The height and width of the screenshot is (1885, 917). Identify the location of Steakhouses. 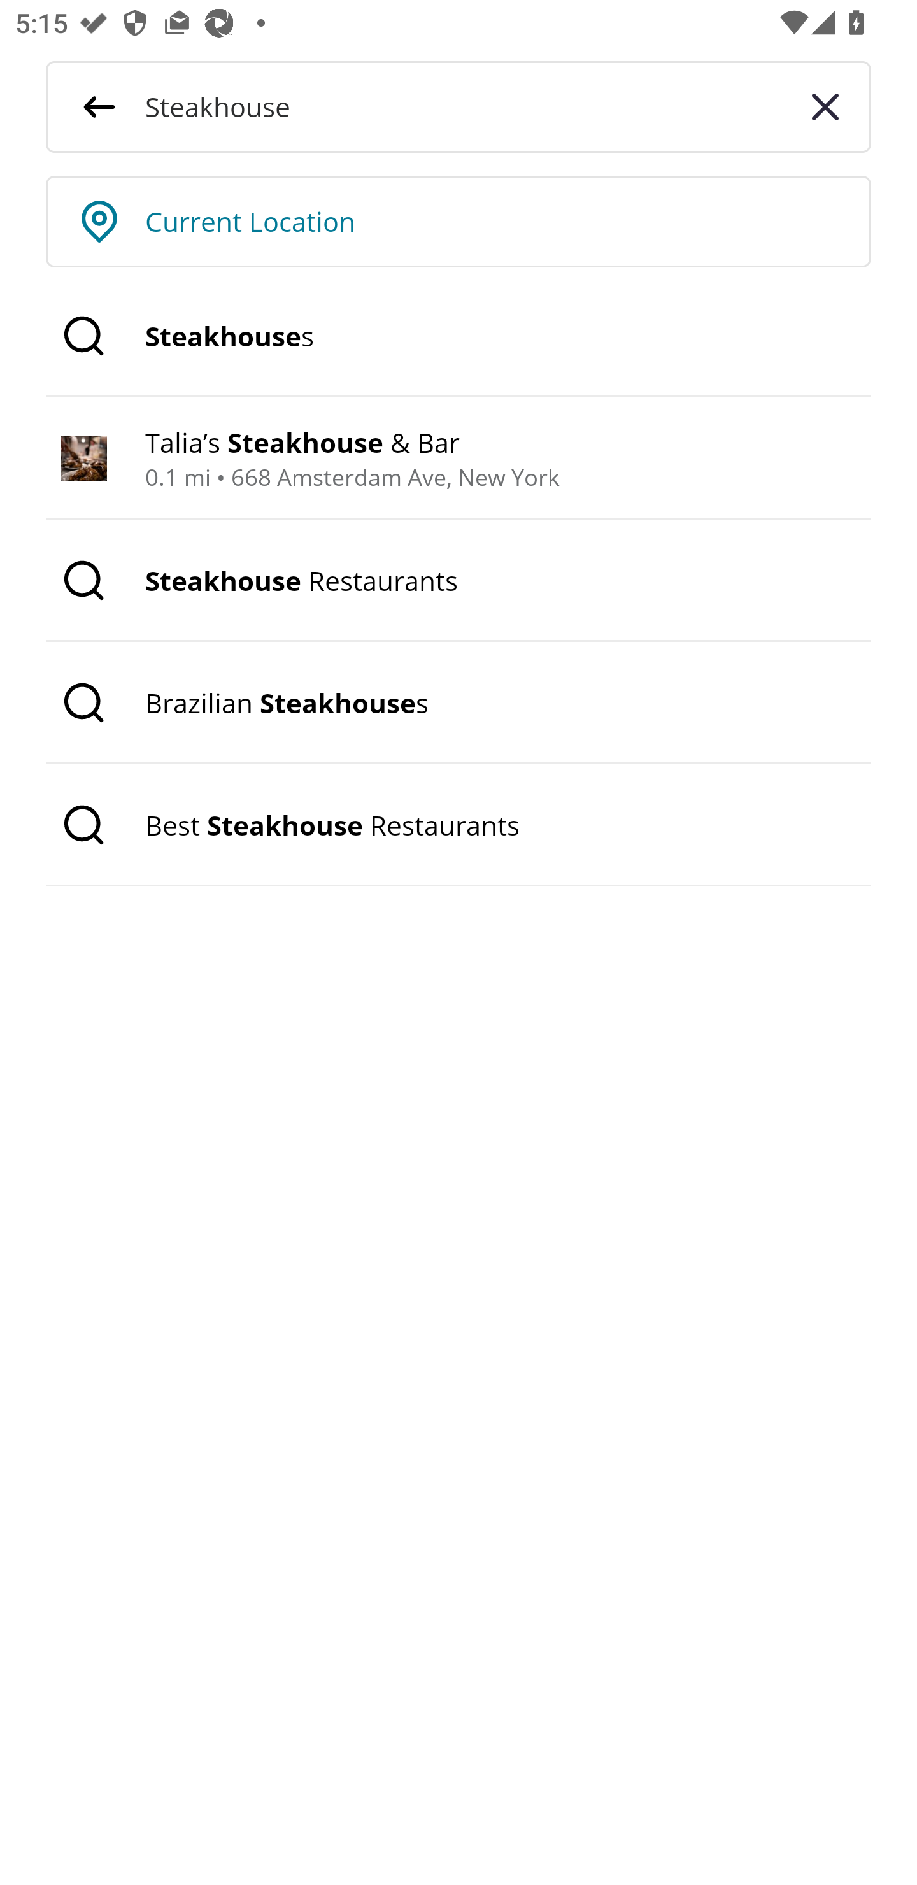
(458, 336).